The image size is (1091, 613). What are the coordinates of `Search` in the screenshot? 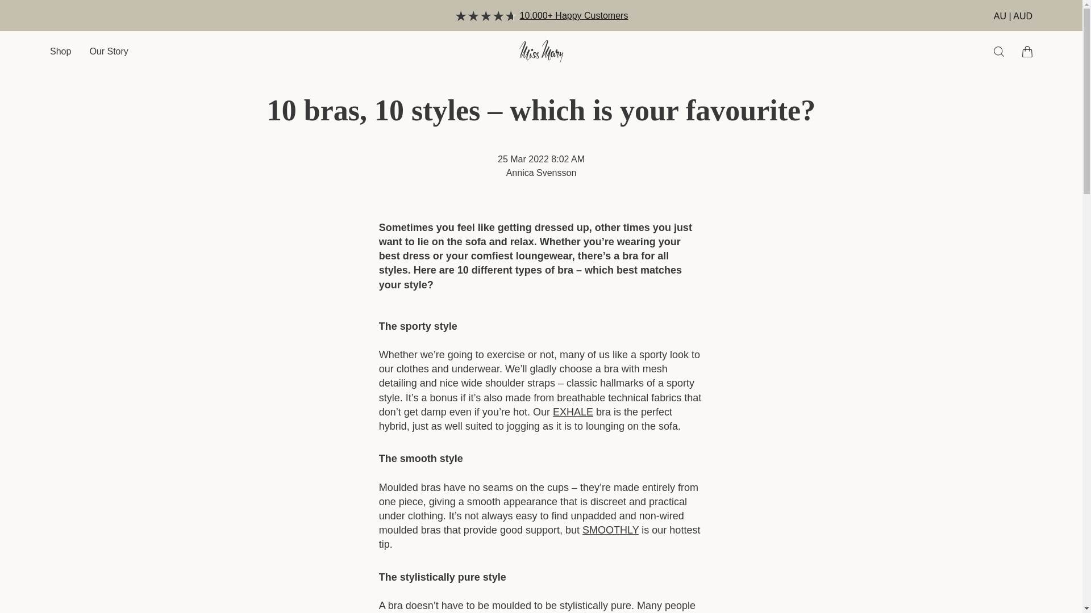 It's located at (999, 52).